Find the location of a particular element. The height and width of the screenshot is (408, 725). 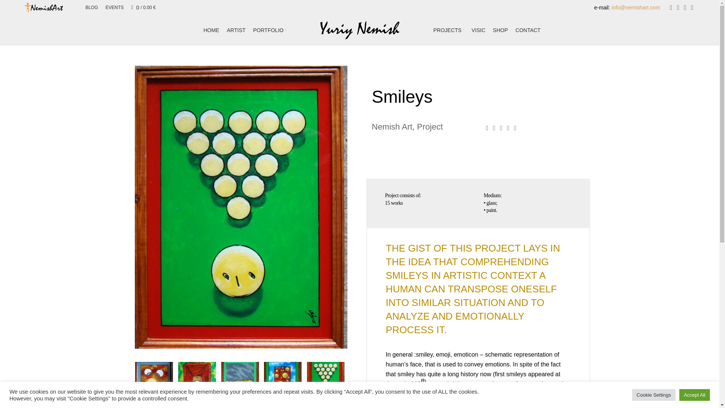

Shopping cart is located at coordinates (143, 8).